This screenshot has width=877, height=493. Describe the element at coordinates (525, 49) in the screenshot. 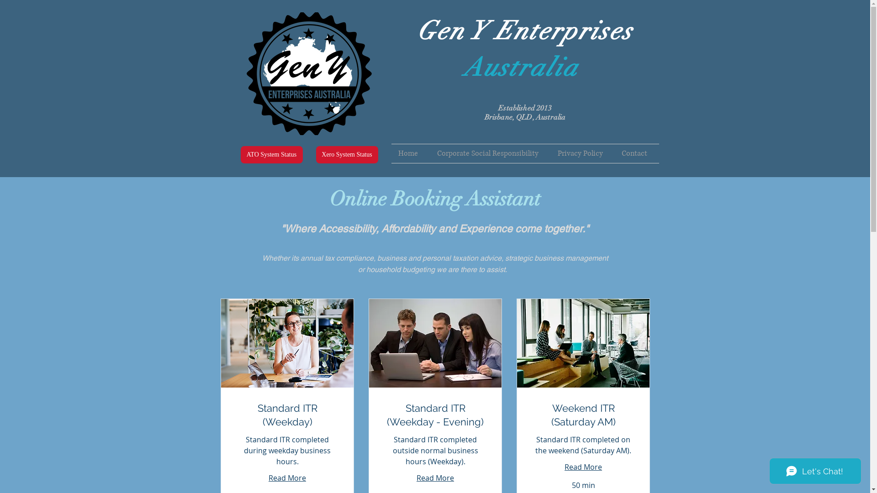

I see `Gen Y Enterprises Australia ` at that location.